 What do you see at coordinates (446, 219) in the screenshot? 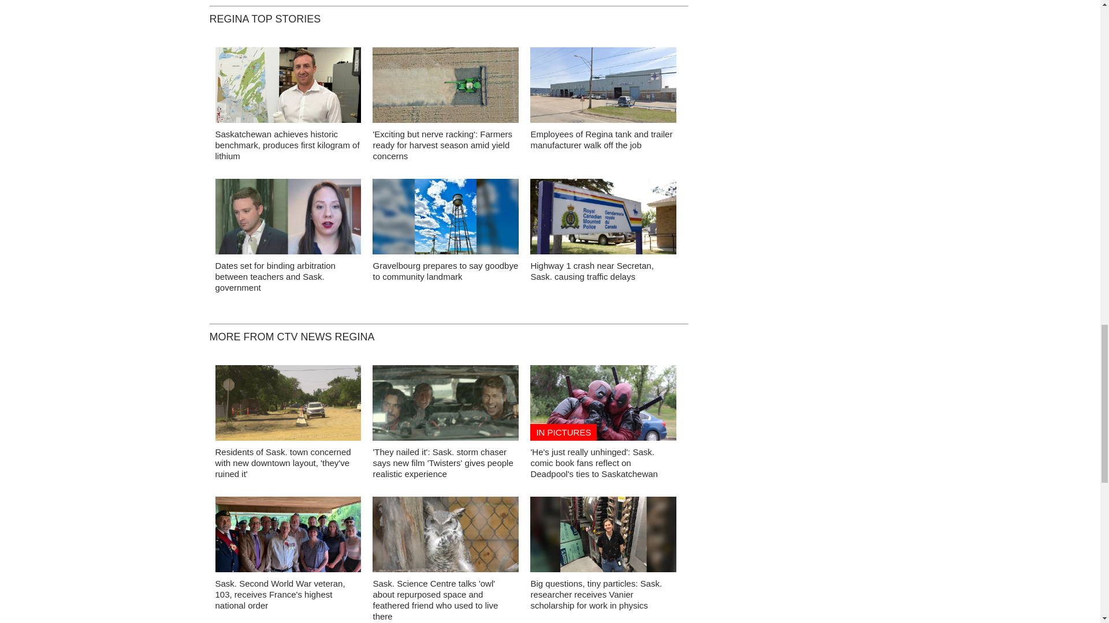
I see `Town of Gravelbourg` at bounding box center [446, 219].